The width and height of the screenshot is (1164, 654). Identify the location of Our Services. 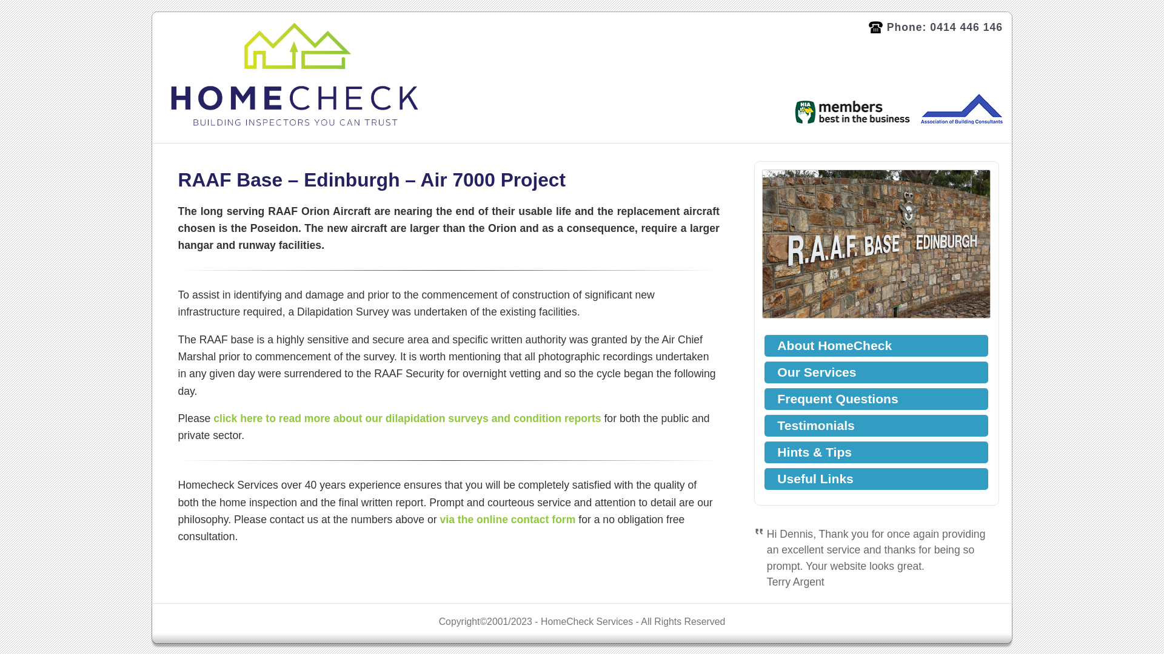
(877, 372).